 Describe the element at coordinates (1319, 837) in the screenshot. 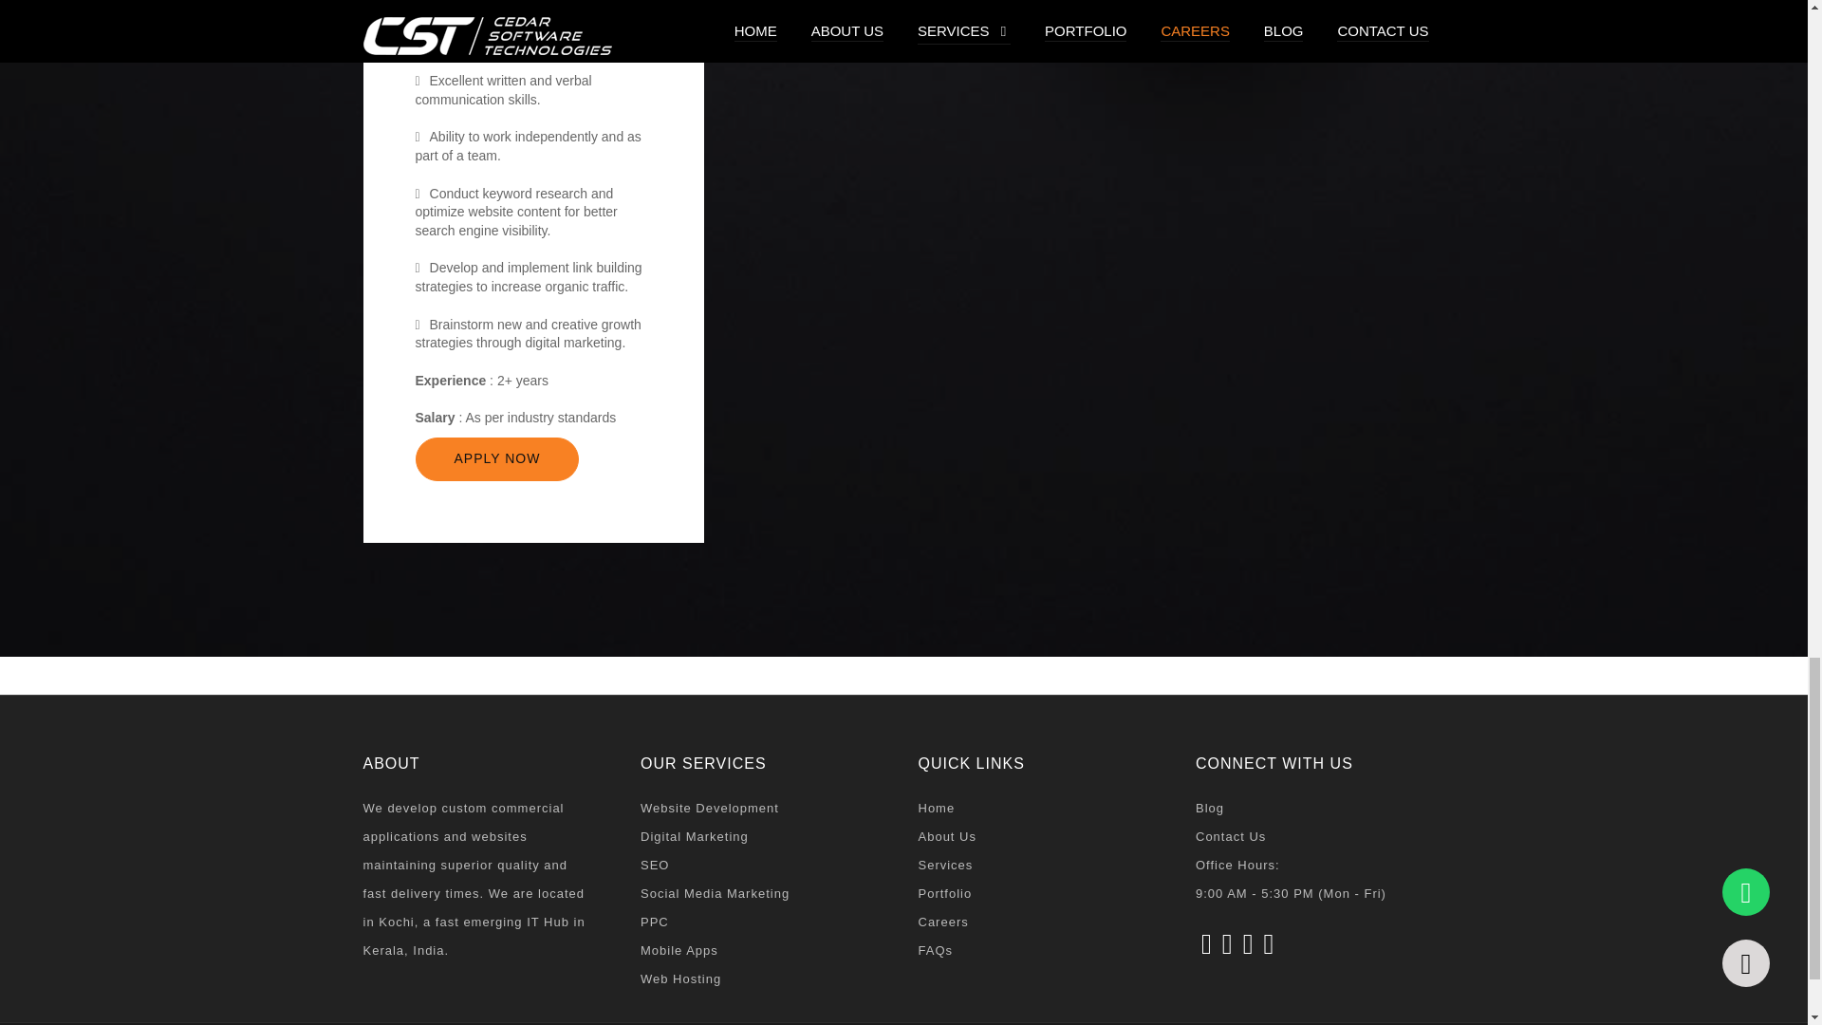

I see `Contact Us` at that location.